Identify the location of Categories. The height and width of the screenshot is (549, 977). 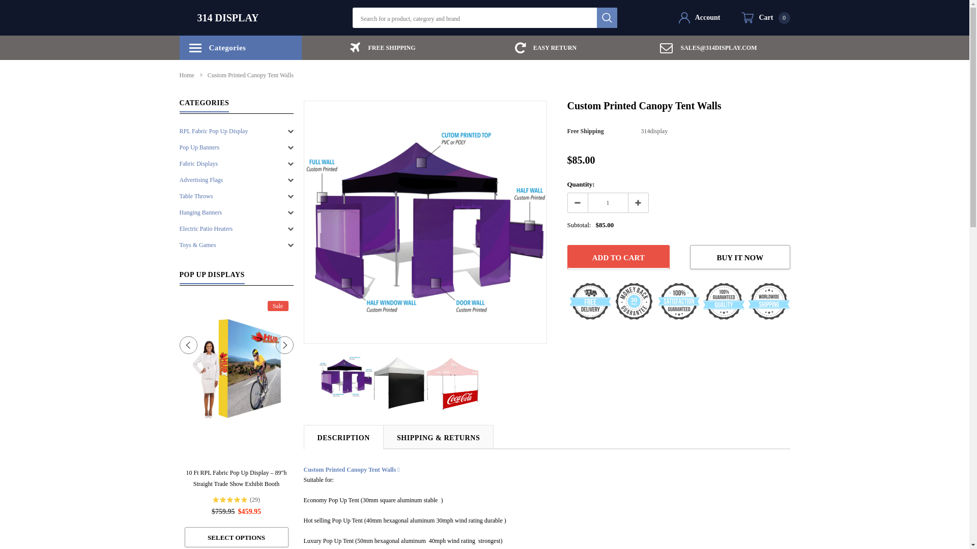
(240, 48).